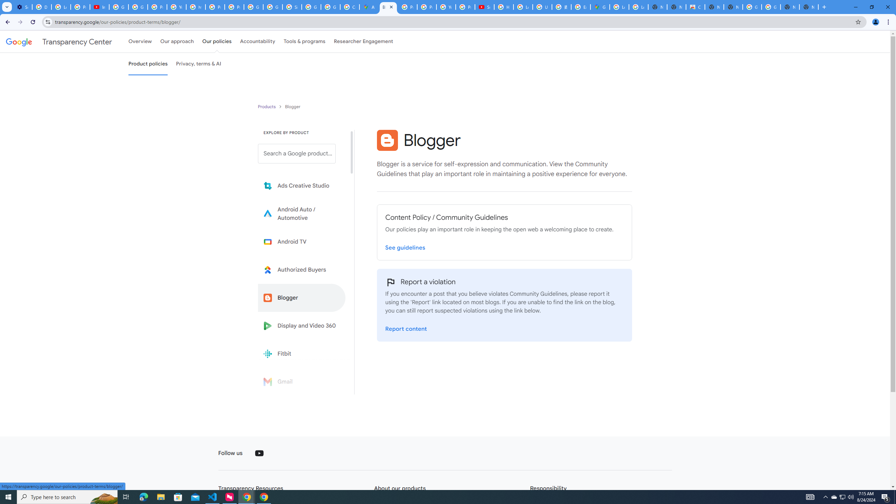 The height and width of the screenshot is (504, 896). Describe the element at coordinates (302, 381) in the screenshot. I see `Gmail` at that location.